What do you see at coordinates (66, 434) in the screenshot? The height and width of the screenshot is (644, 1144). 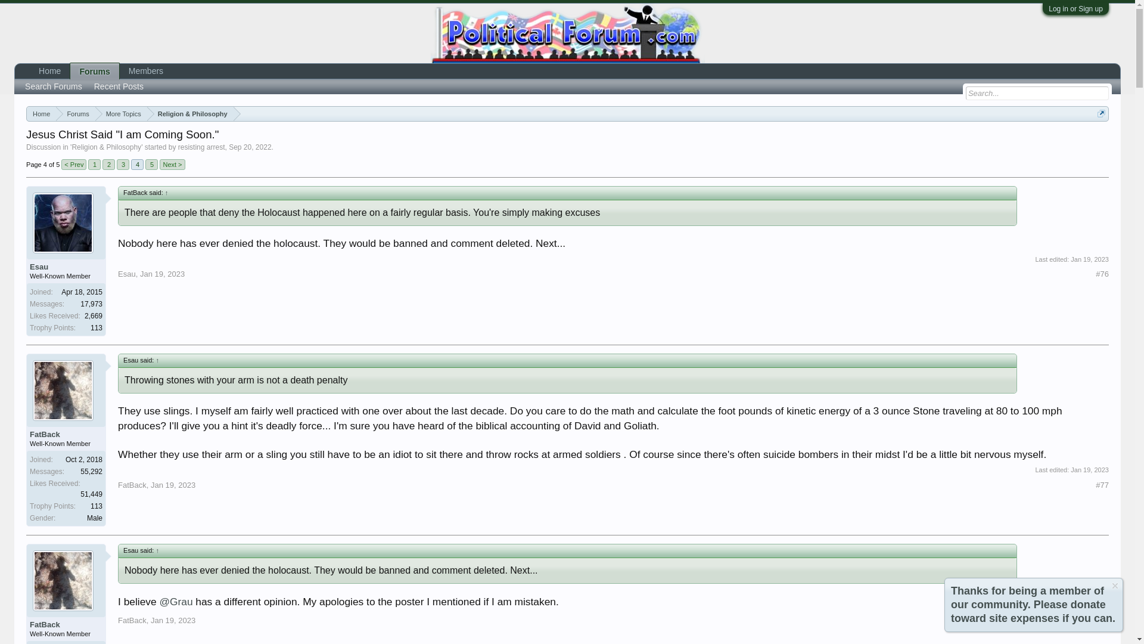 I see `FatBack` at bounding box center [66, 434].